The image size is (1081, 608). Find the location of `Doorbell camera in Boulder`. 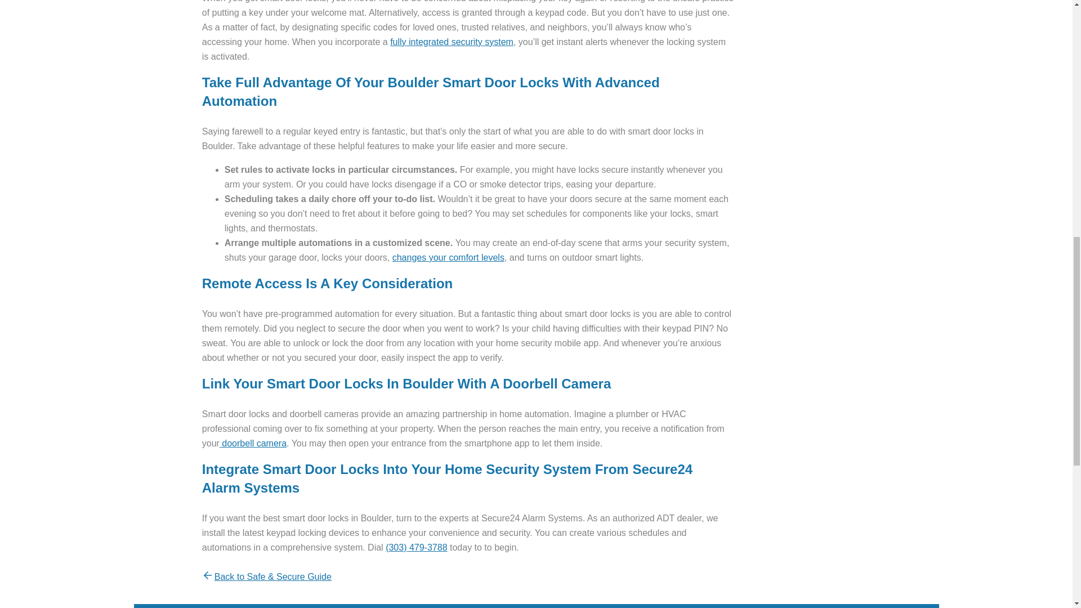

Doorbell camera in Boulder is located at coordinates (252, 442).